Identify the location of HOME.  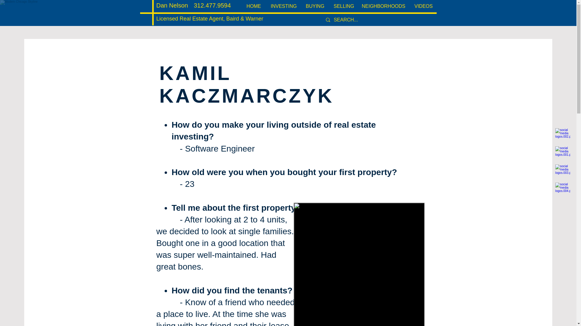
(254, 6).